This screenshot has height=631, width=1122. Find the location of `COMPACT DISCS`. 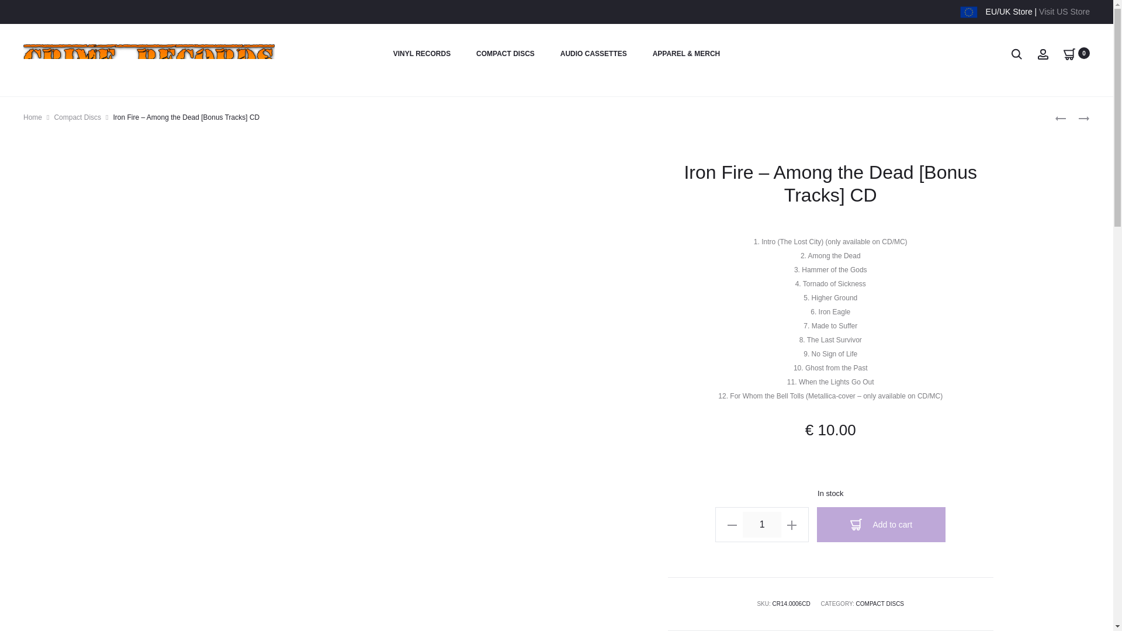

COMPACT DISCS is located at coordinates (505, 54).